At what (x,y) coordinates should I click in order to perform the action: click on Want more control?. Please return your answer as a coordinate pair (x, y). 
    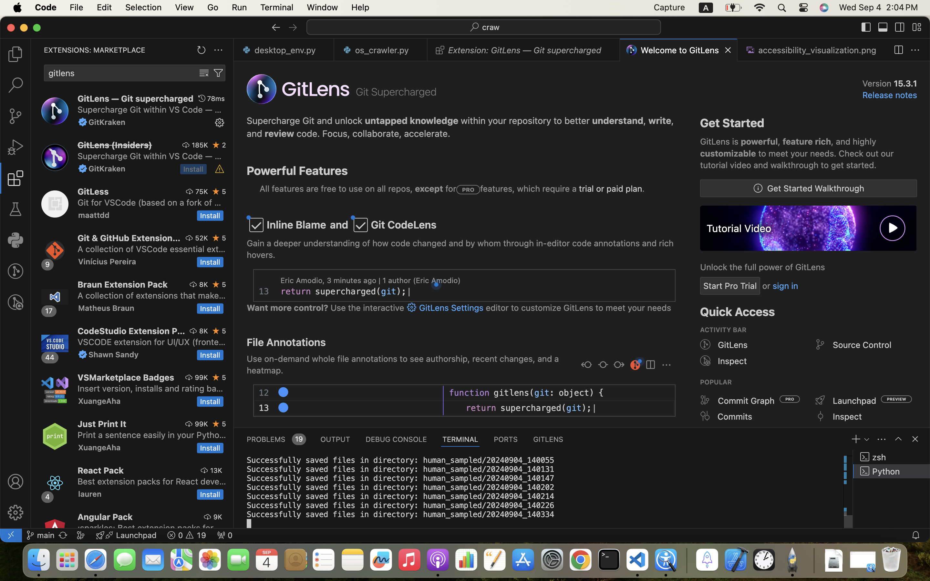
    Looking at the image, I should click on (288, 308).